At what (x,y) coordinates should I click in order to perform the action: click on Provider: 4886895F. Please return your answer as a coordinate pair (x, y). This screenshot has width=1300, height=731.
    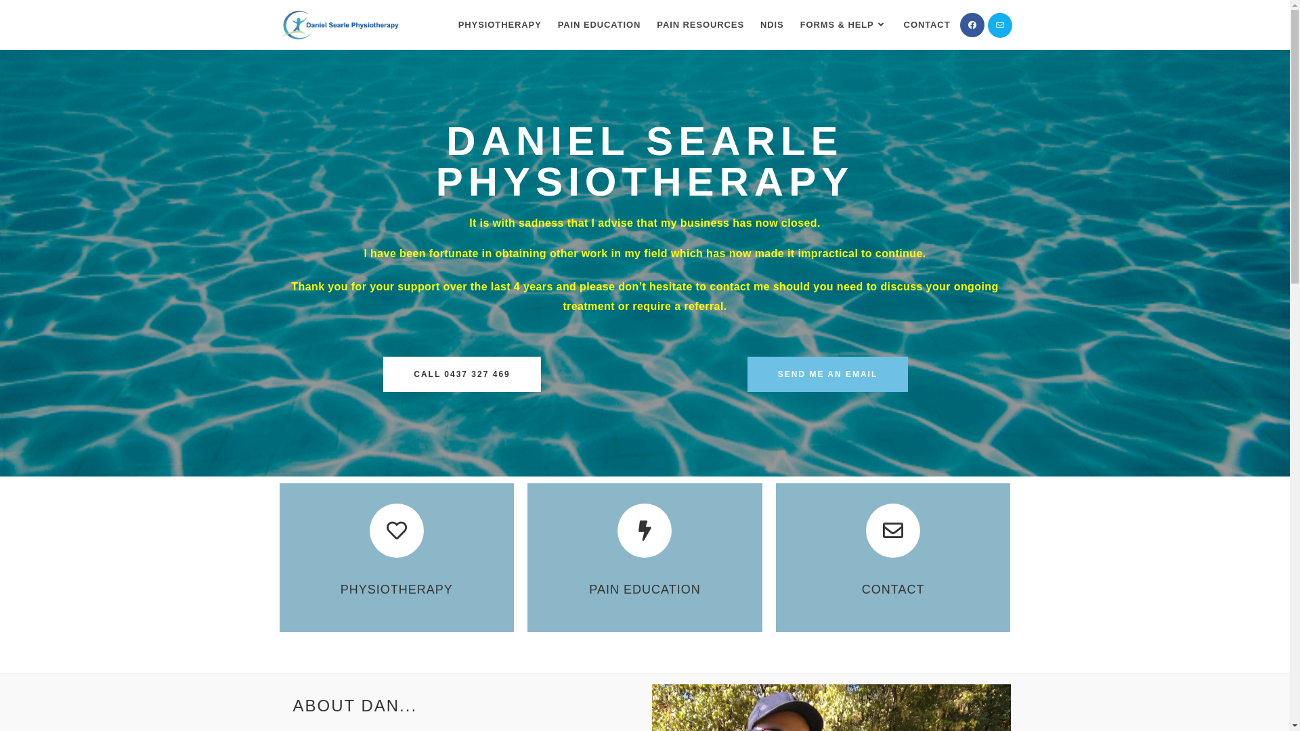
    Looking at the image, I should click on (462, 630).